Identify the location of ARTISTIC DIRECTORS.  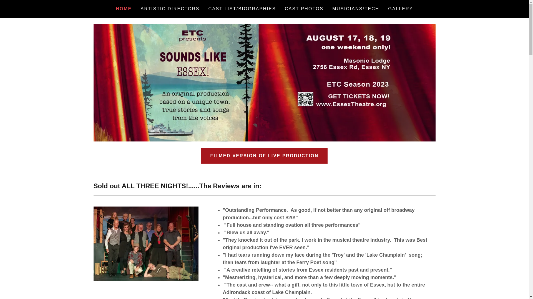
(170, 9).